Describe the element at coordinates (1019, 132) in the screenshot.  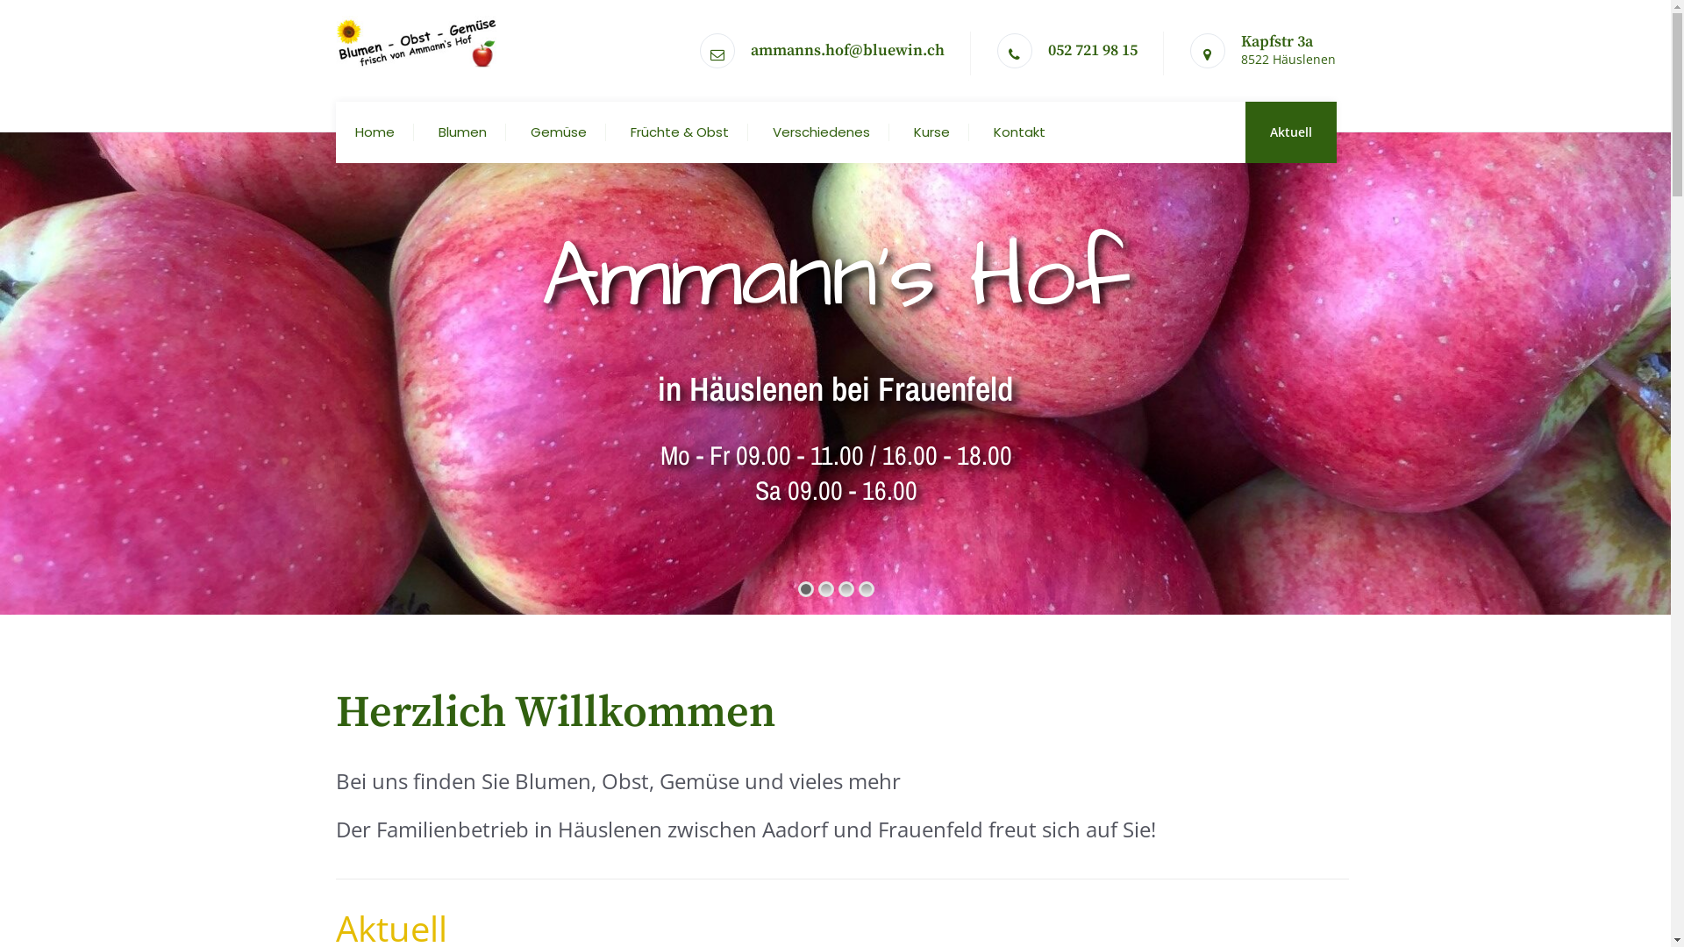
I see `Kontakt` at that location.